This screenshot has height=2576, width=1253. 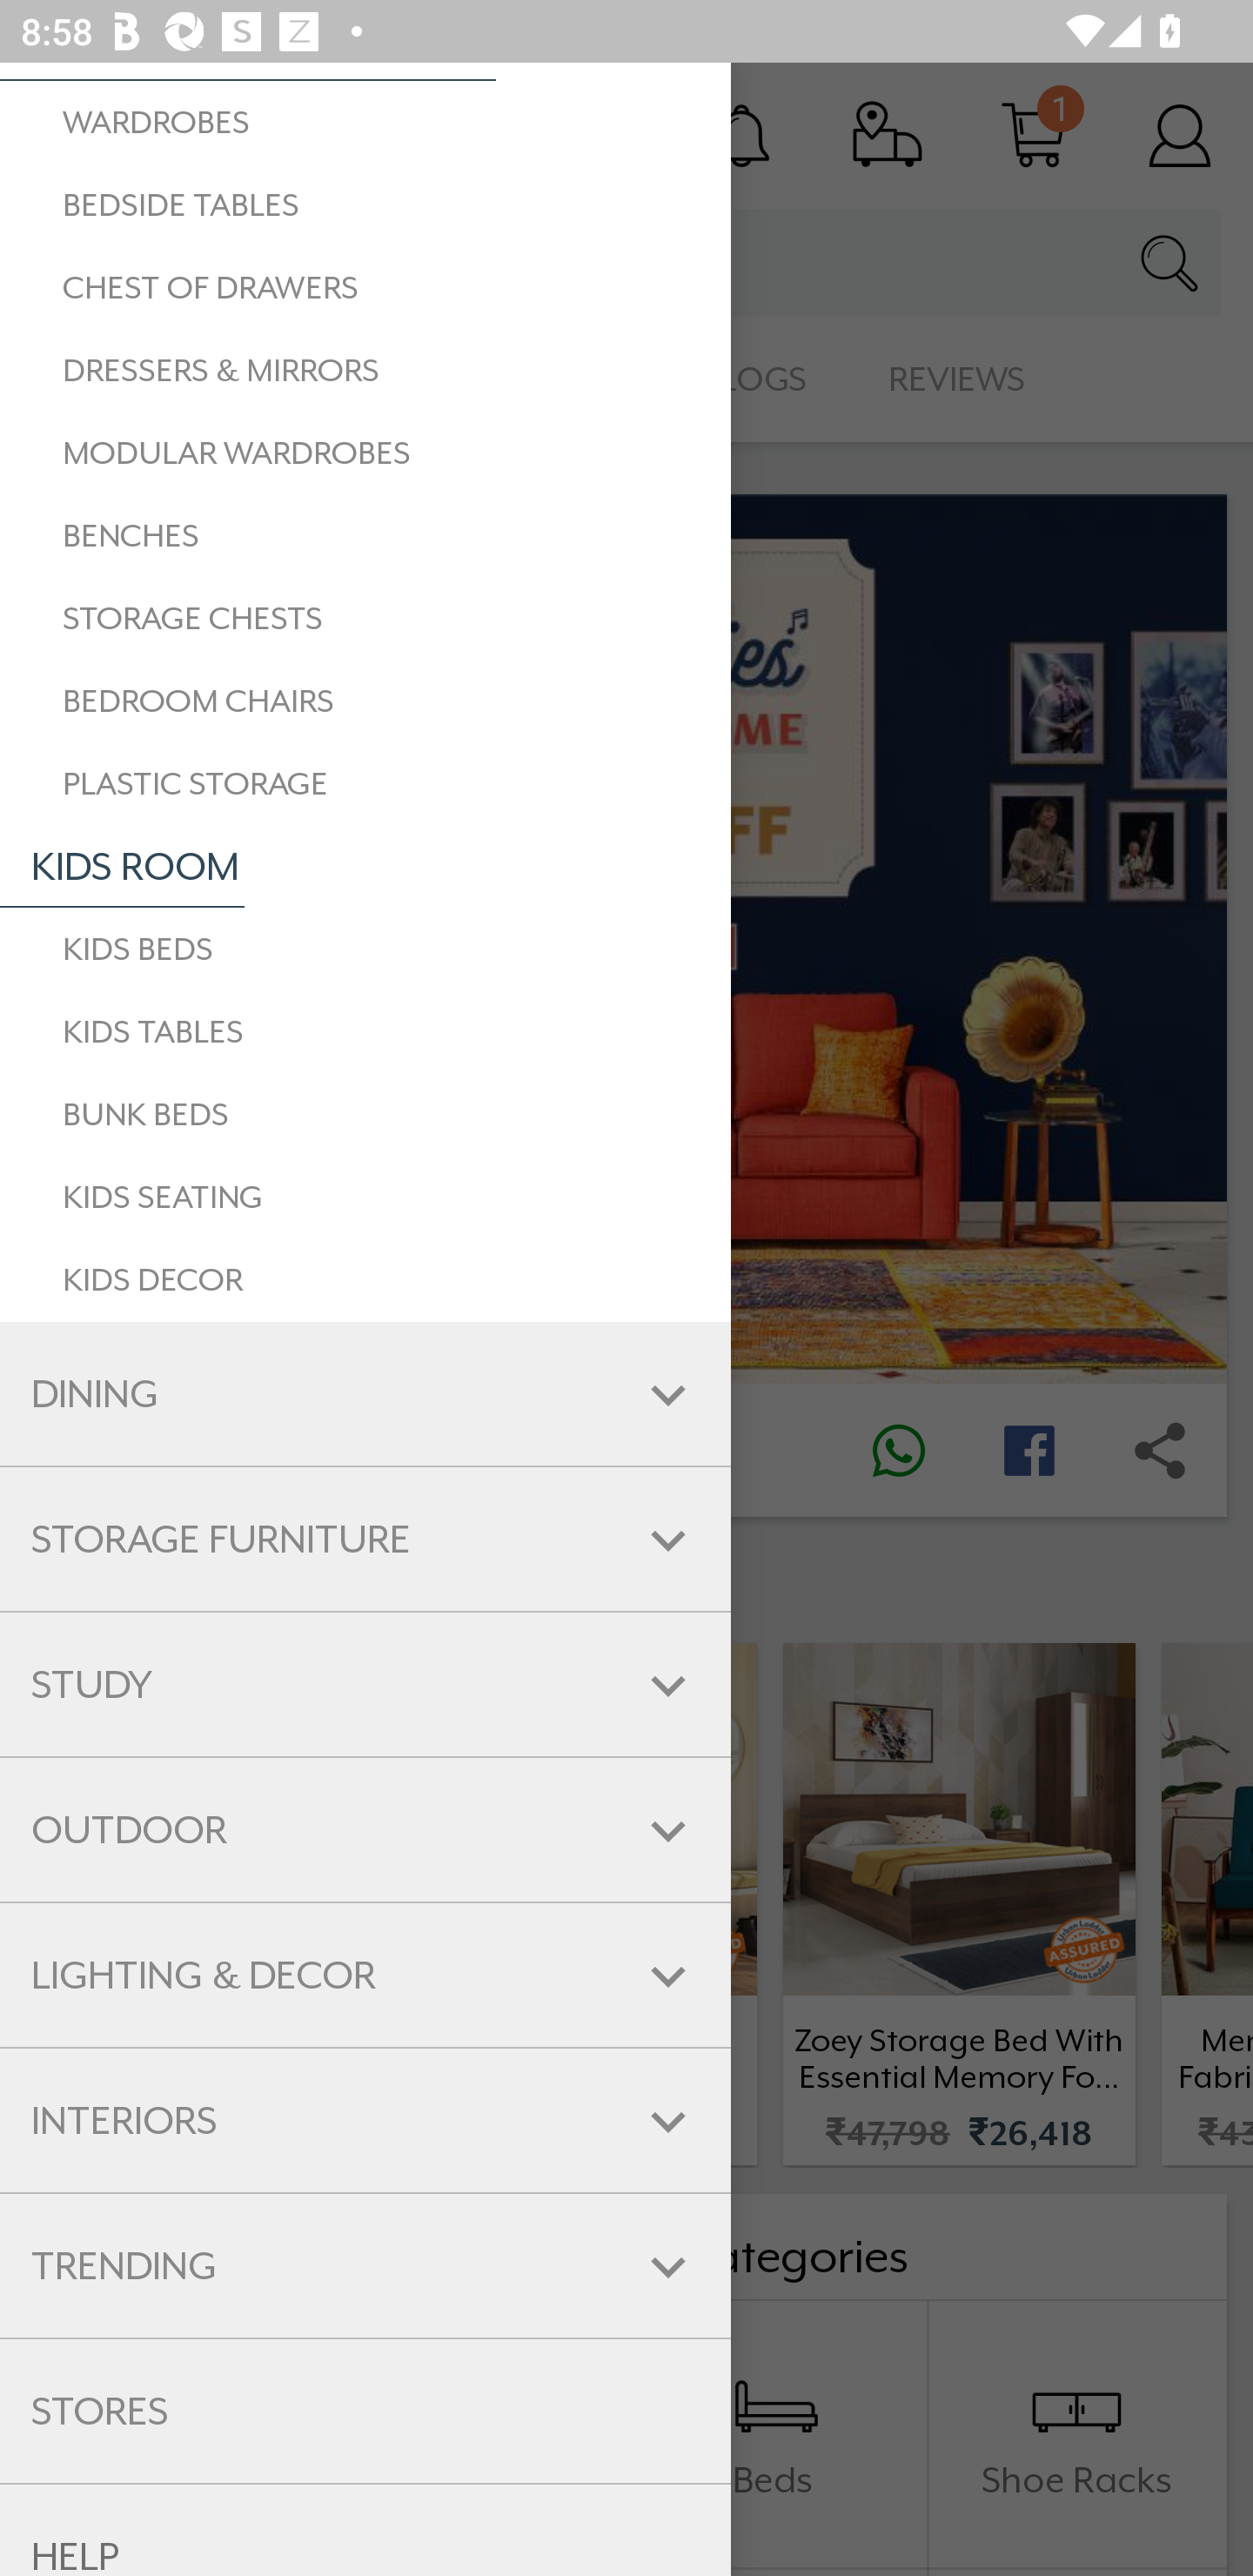 What do you see at coordinates (365, 1829) in the screenshot?
I see `OUTDOOR ` at bounding box center [365, 1829].